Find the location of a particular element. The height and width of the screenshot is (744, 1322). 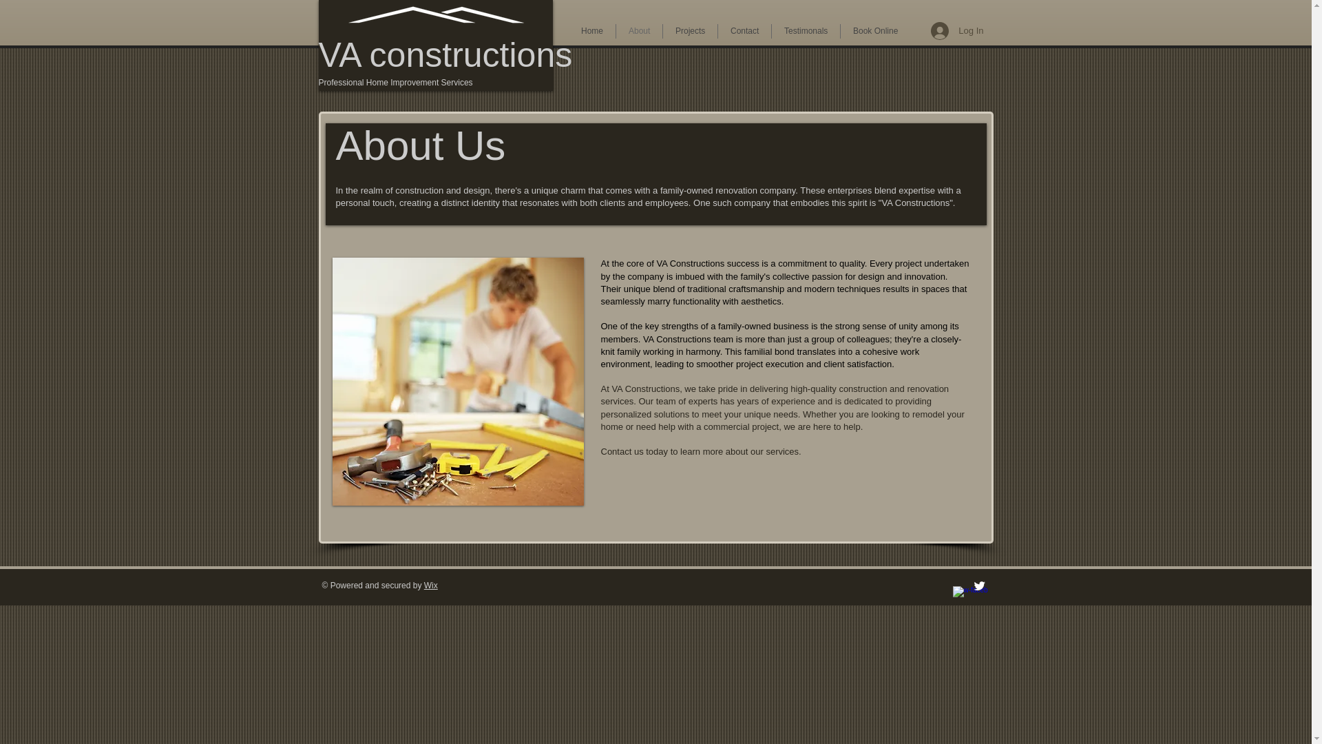

Log In is located at coordinates (957, 30).